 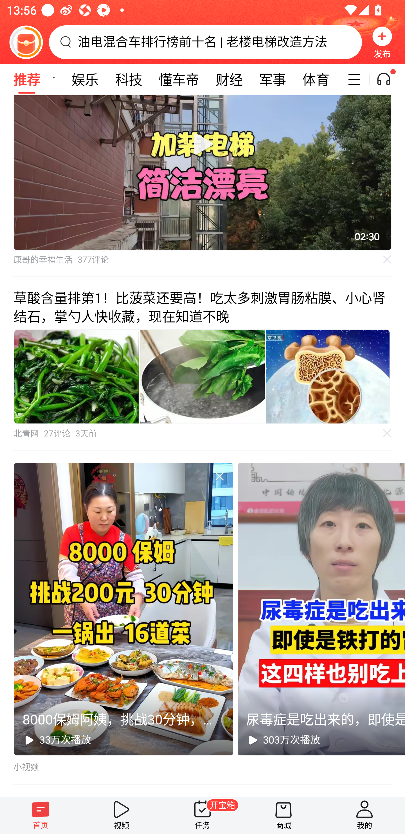 What do you see at coordinates (179, 79) in the screenshot?
I see `懂车帝` at bounding box center [179, 79].